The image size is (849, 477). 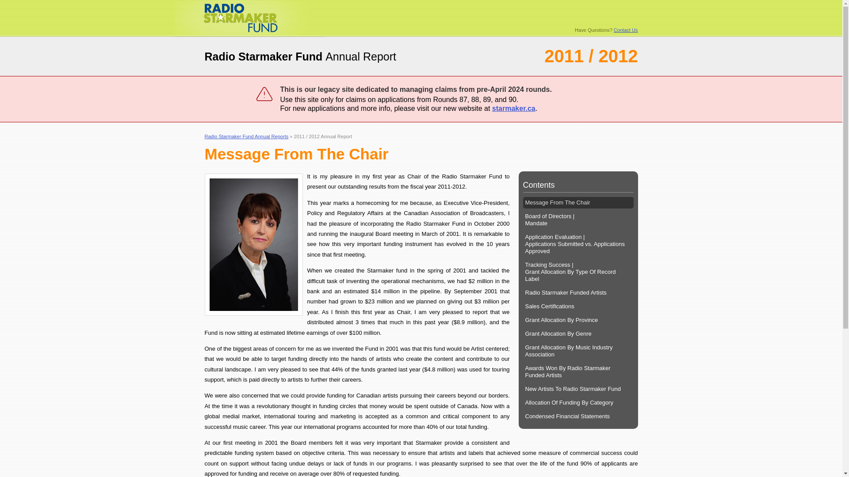 I want to click on Radio Starmaker Fund Annual Reports, so click(x=246, y=136).